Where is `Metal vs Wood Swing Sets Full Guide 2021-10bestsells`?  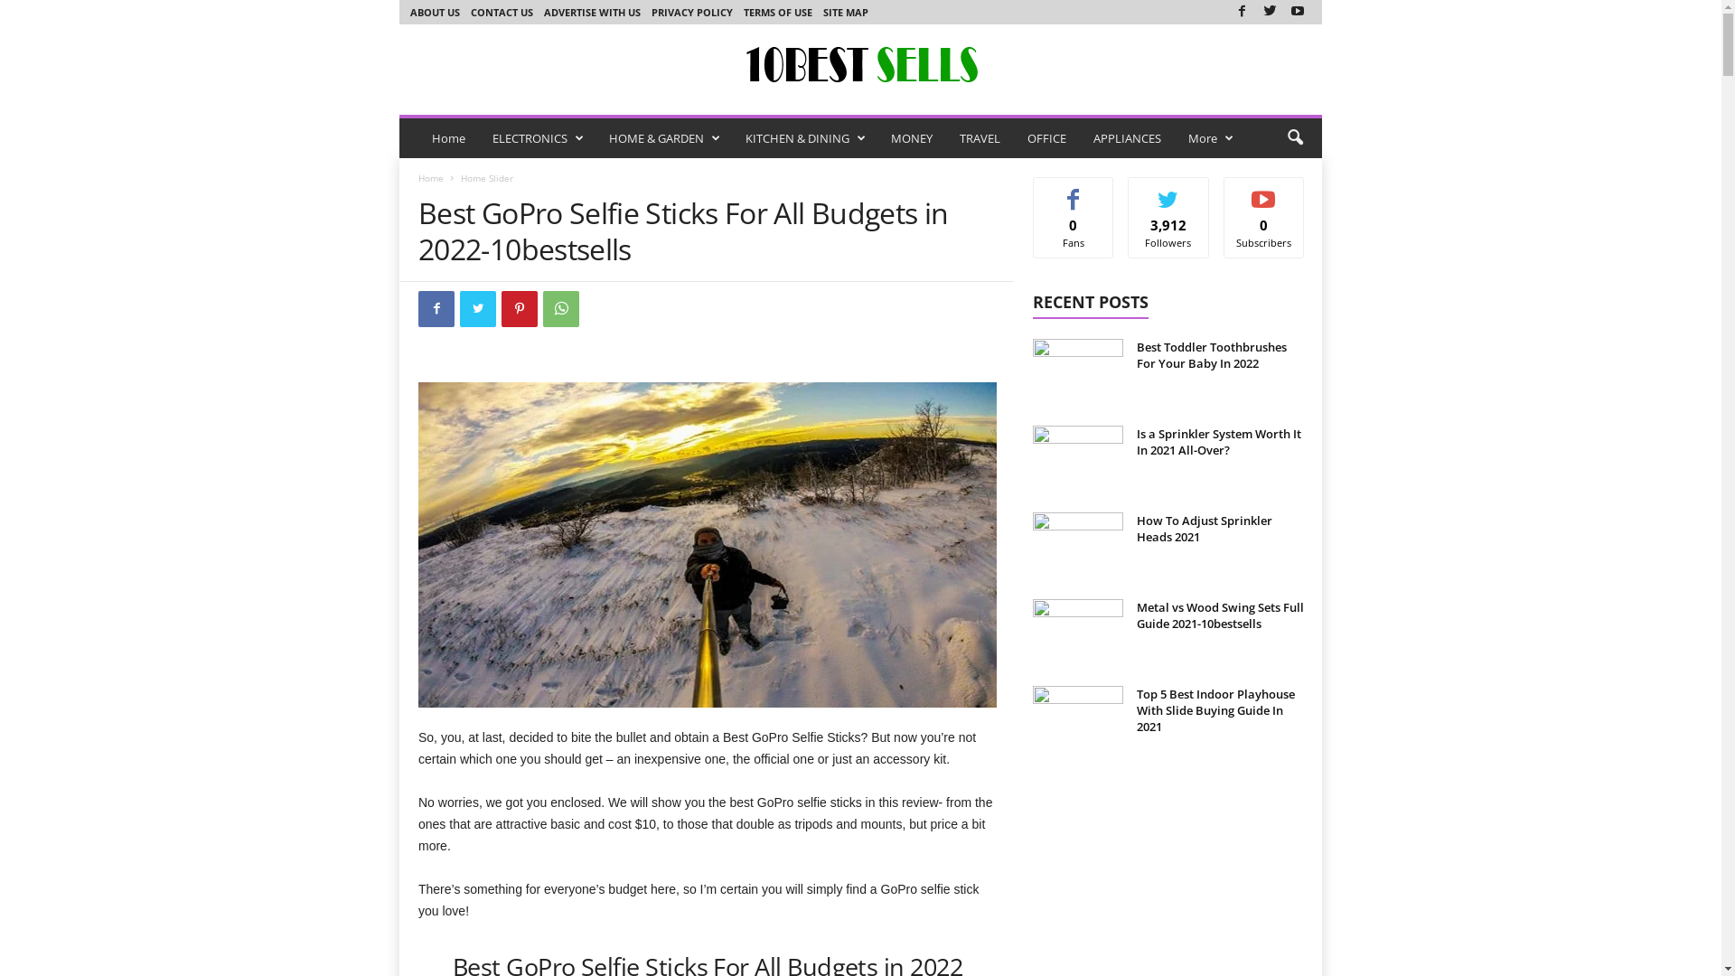
Metal vs Wood Swing Sets Full Guide 2021-10bestsells is located at coordinates (1220, 615).